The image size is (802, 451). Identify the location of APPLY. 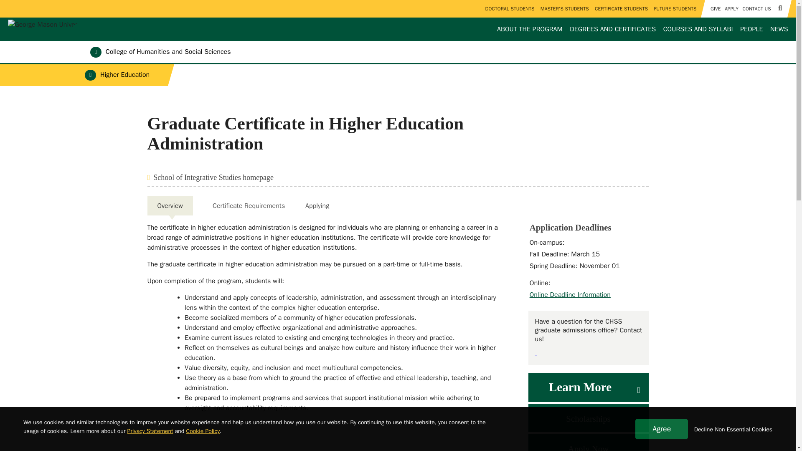
(731, 9).